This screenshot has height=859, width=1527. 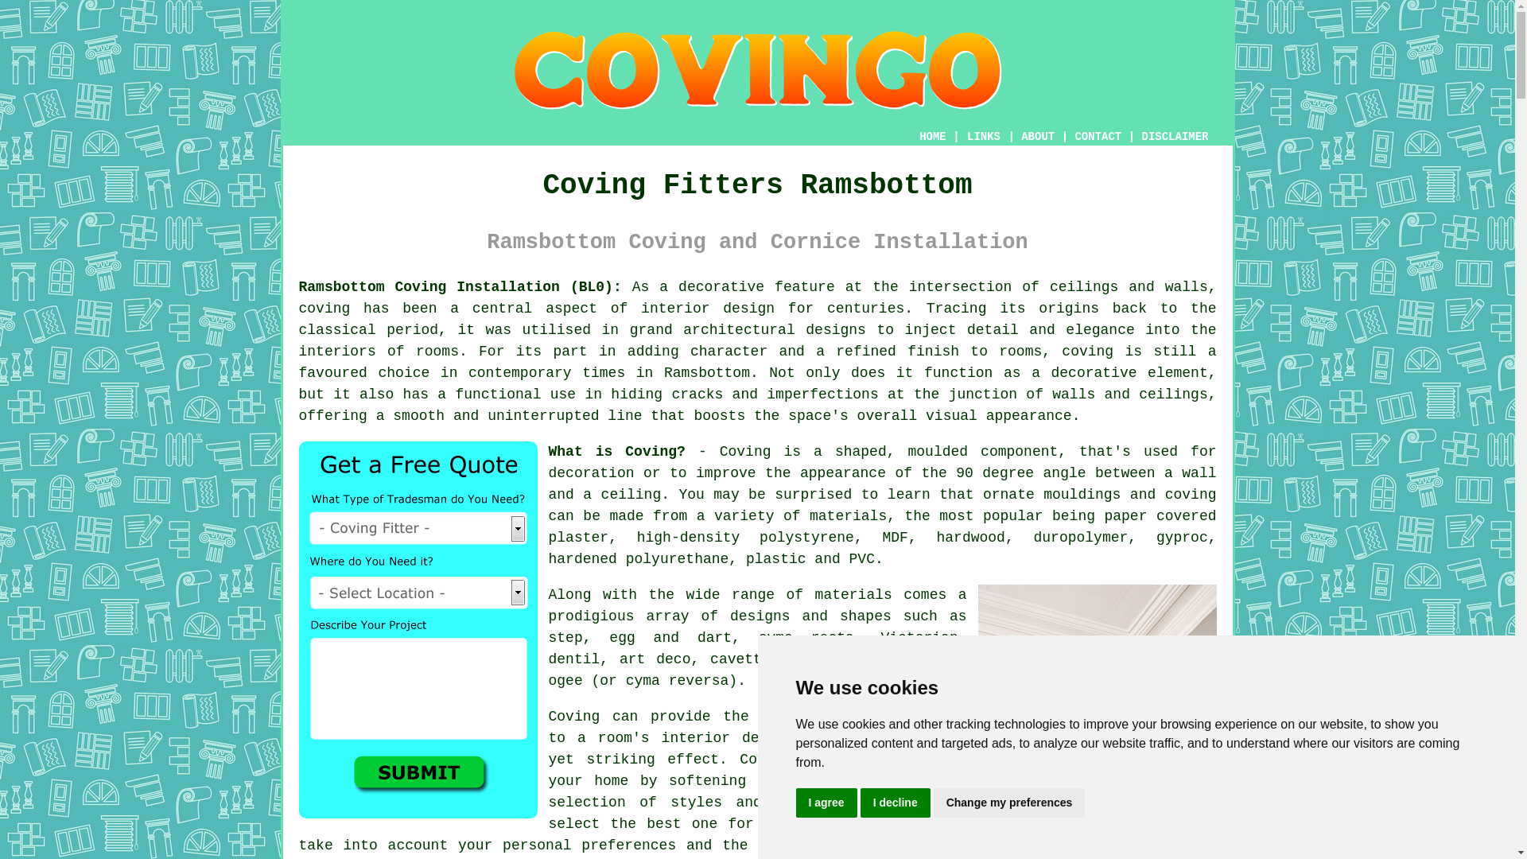 What do you see at coordinates (984, 137) in the screenshot?
I see `LINKS` at bounding box center [984, 137].